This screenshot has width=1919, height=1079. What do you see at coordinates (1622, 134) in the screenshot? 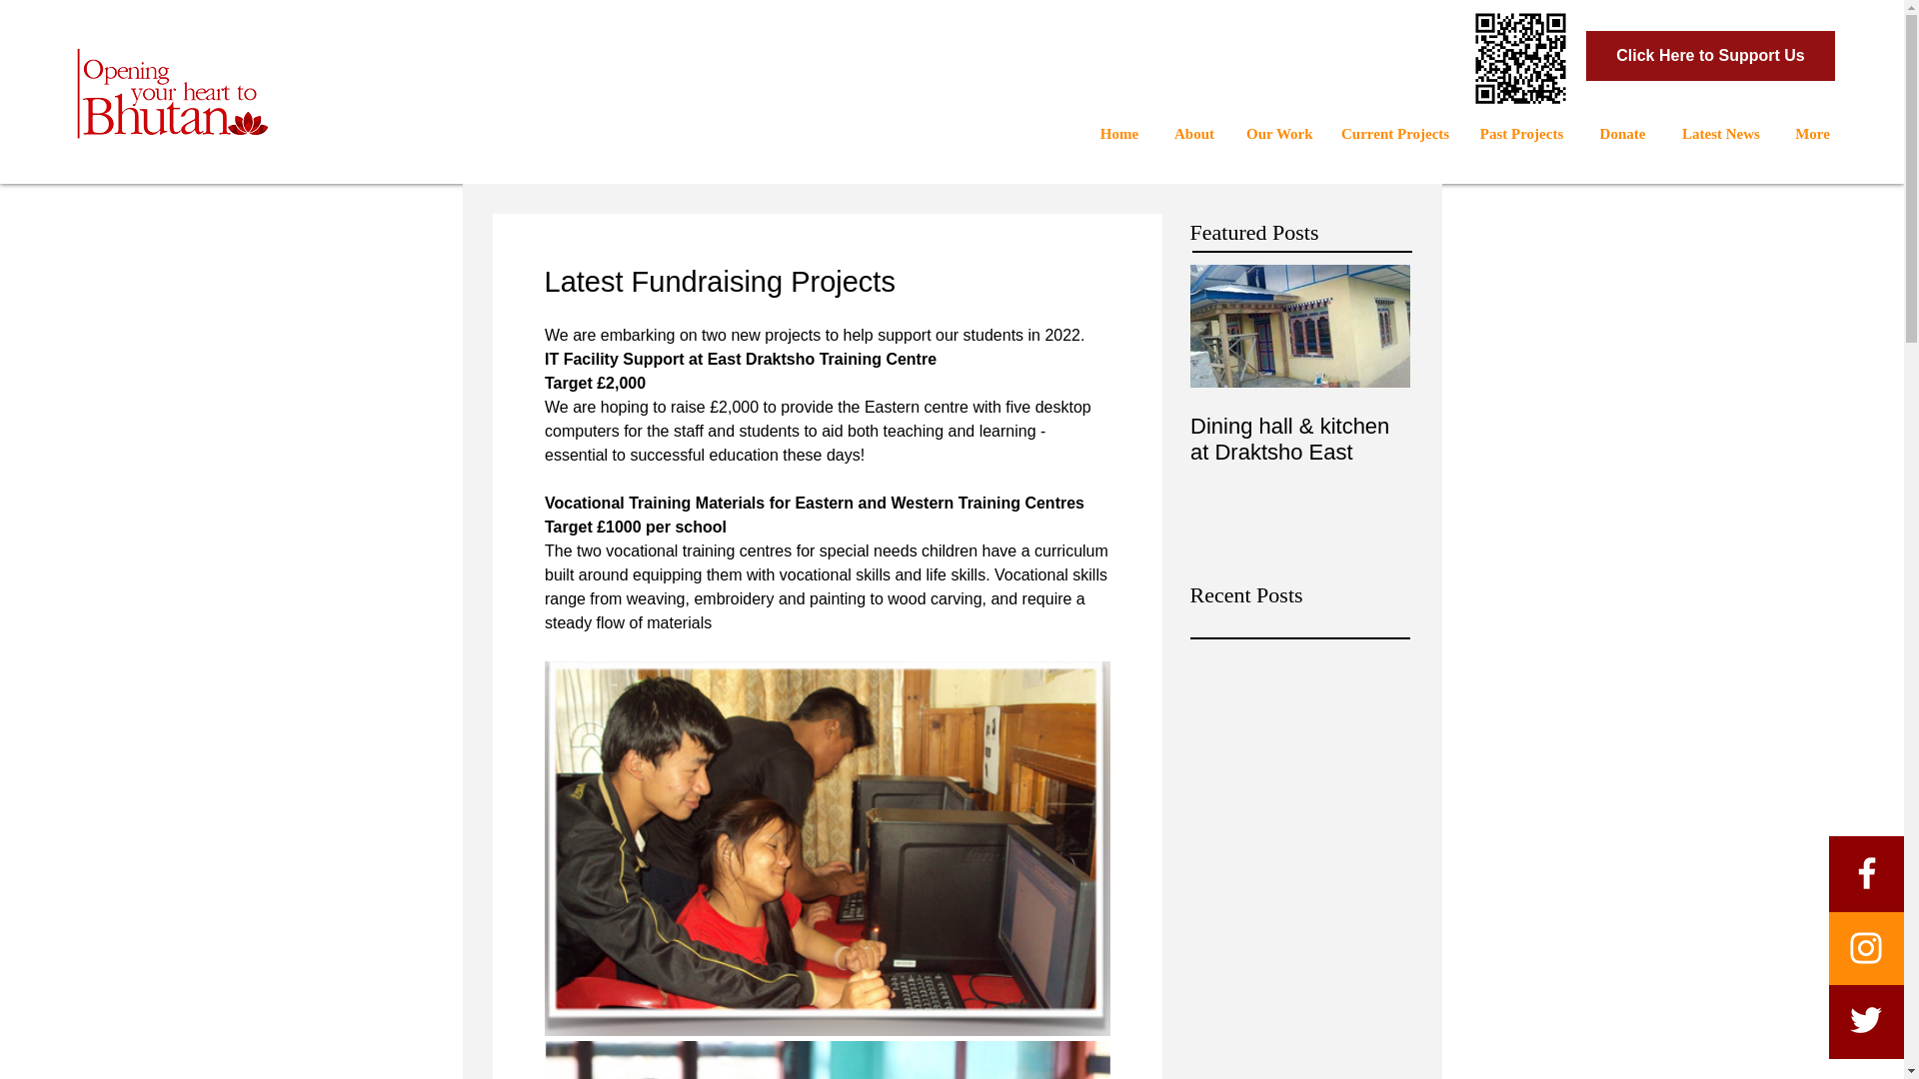
I see `Donate` at bounding box center [1622, 134].